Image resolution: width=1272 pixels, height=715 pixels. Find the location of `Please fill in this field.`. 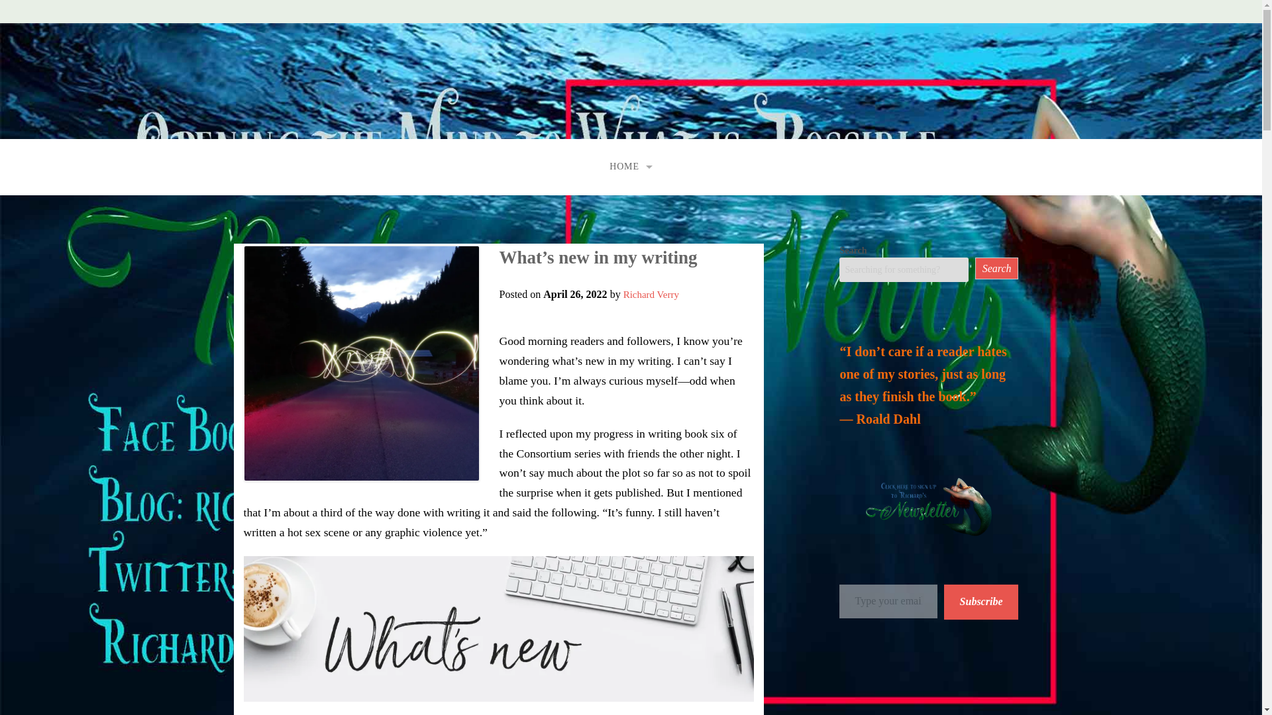

Please fill in this field. is located at coordinates (888, 601).